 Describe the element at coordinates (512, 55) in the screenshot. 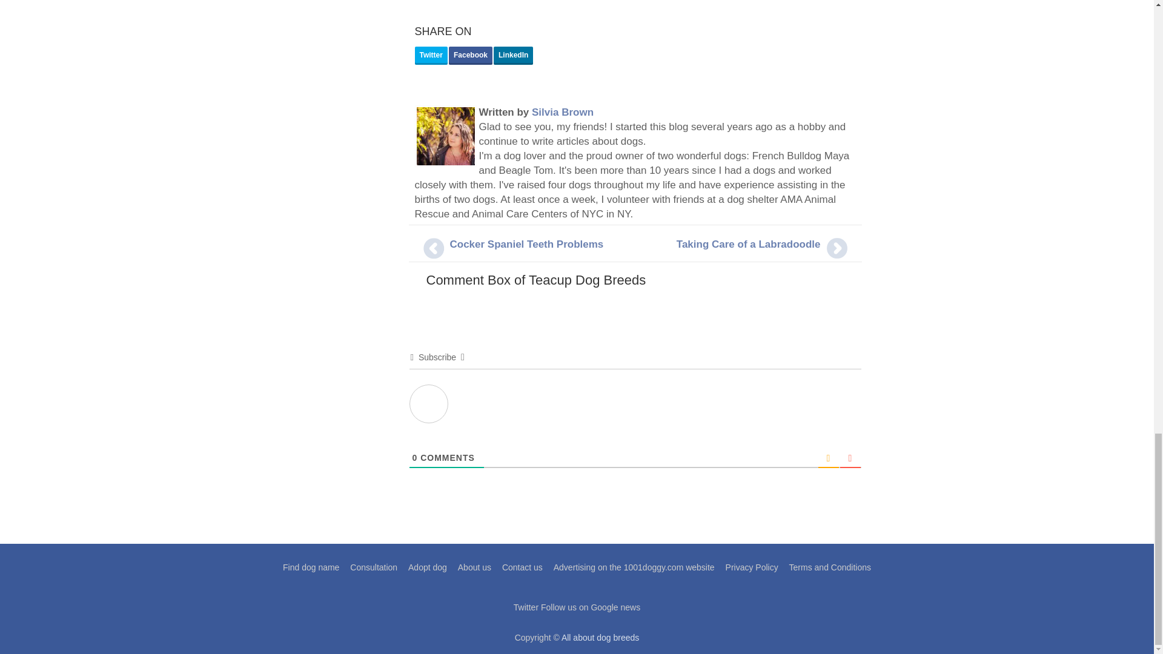

I see `LinkedIn` at that location.